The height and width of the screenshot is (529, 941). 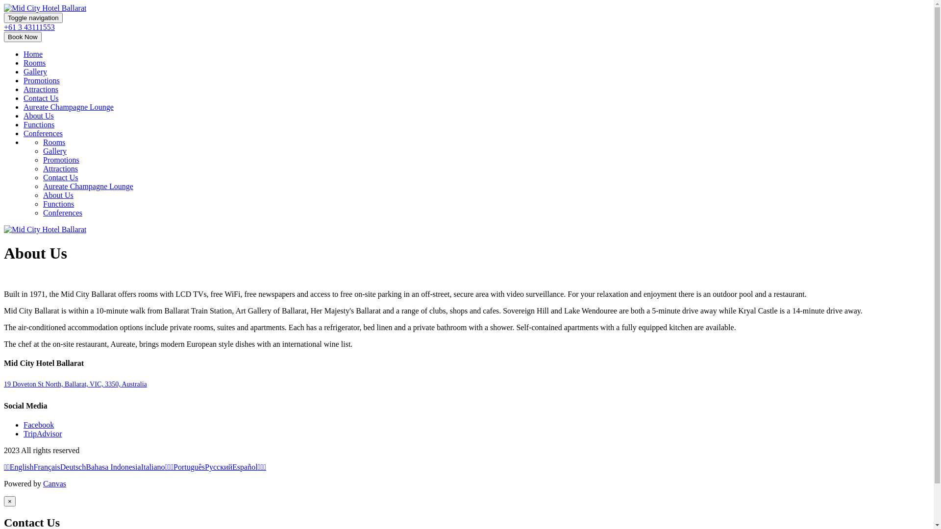 I want to click on Rooms, so click(x=34, y=63).